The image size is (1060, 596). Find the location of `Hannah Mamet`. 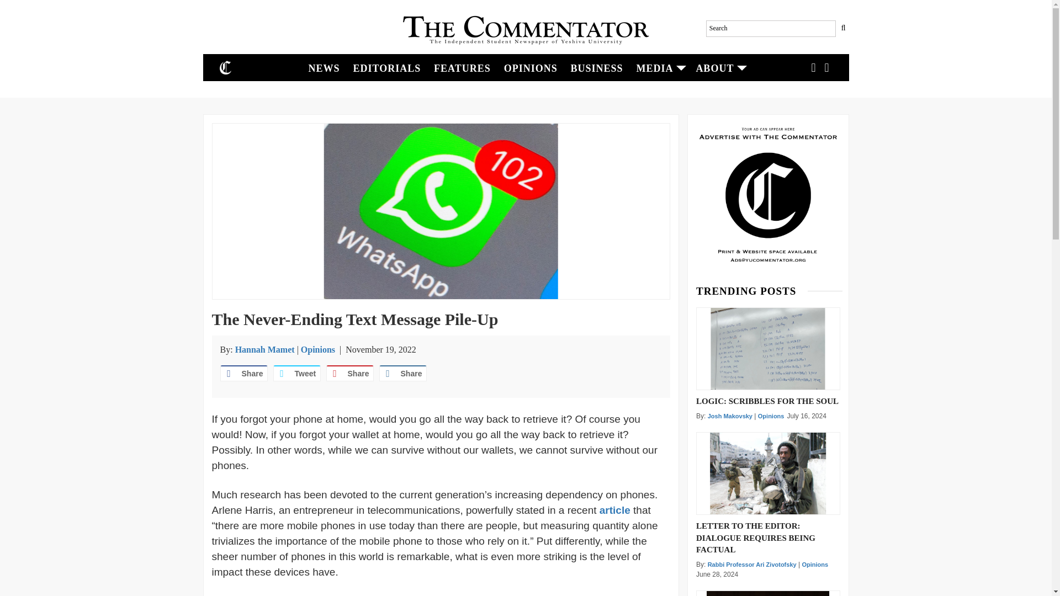

Hannah Mamet is located at coordinates (265, 349).